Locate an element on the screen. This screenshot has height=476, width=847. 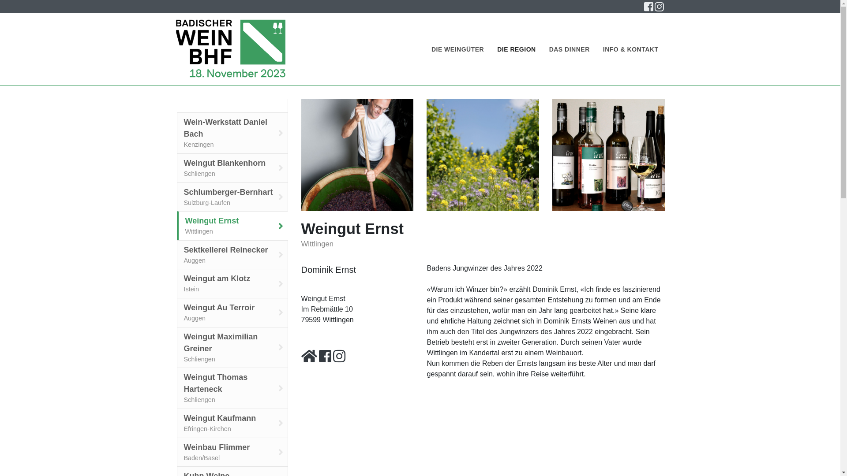
Weingut Blankenhorn
Schliengen is located at coordinates (232, 168).